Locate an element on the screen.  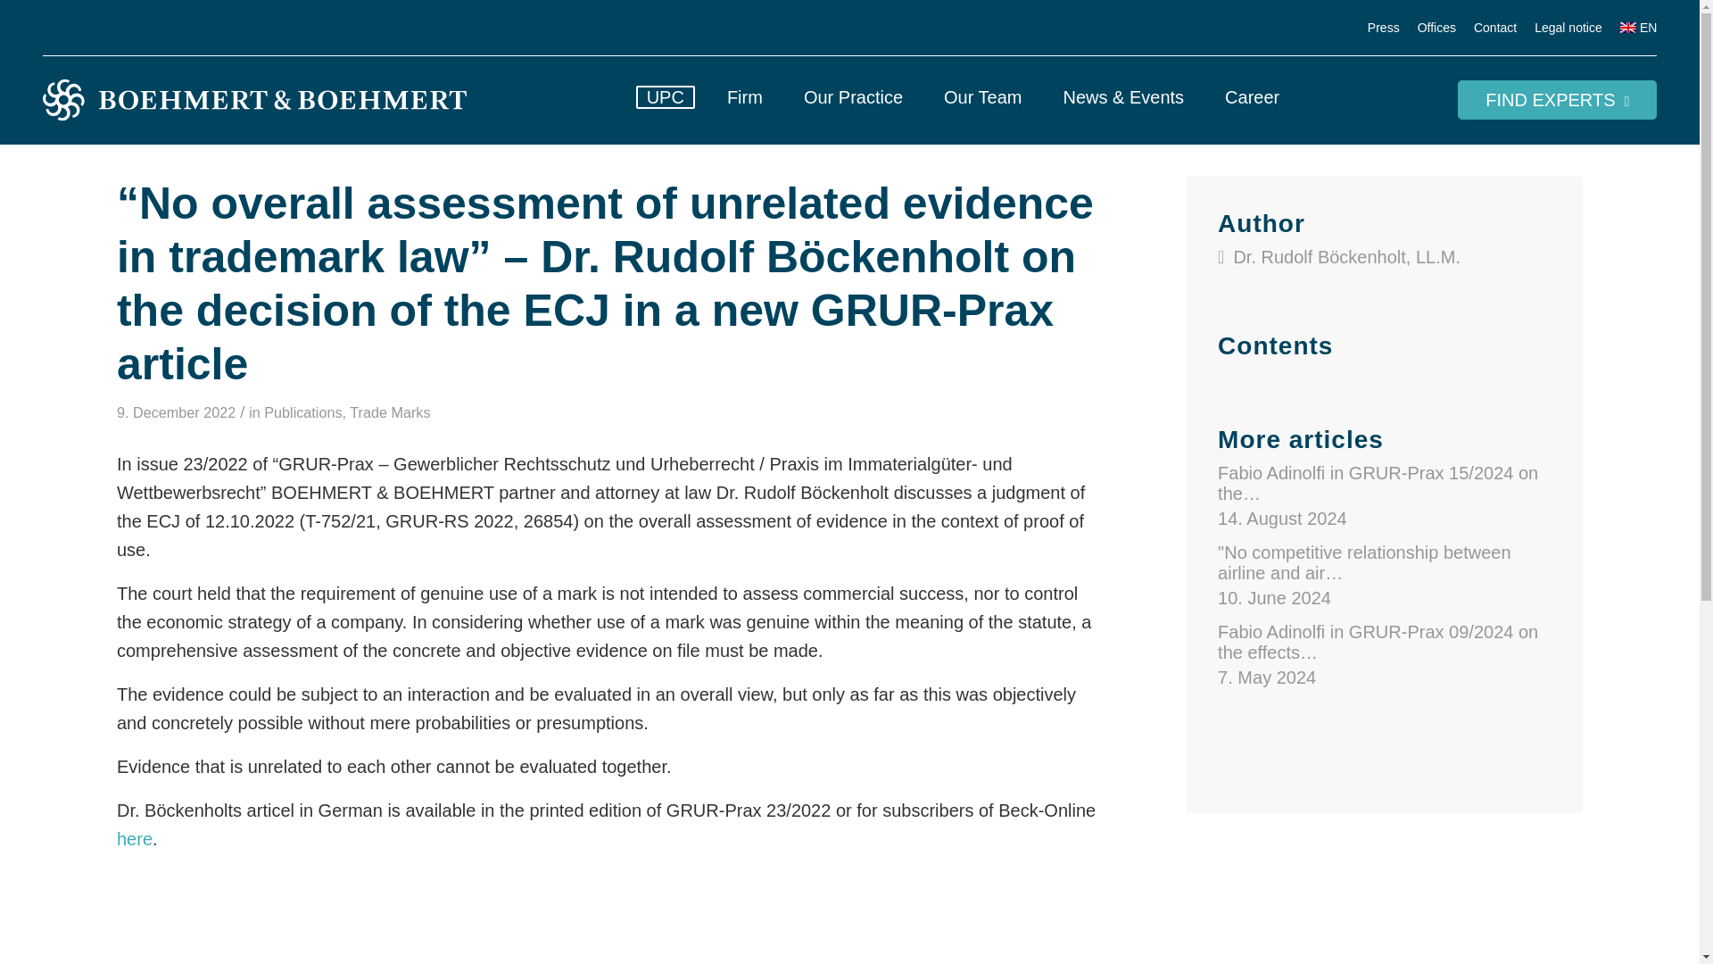
Our Practice is located at coordinates (853, 100).